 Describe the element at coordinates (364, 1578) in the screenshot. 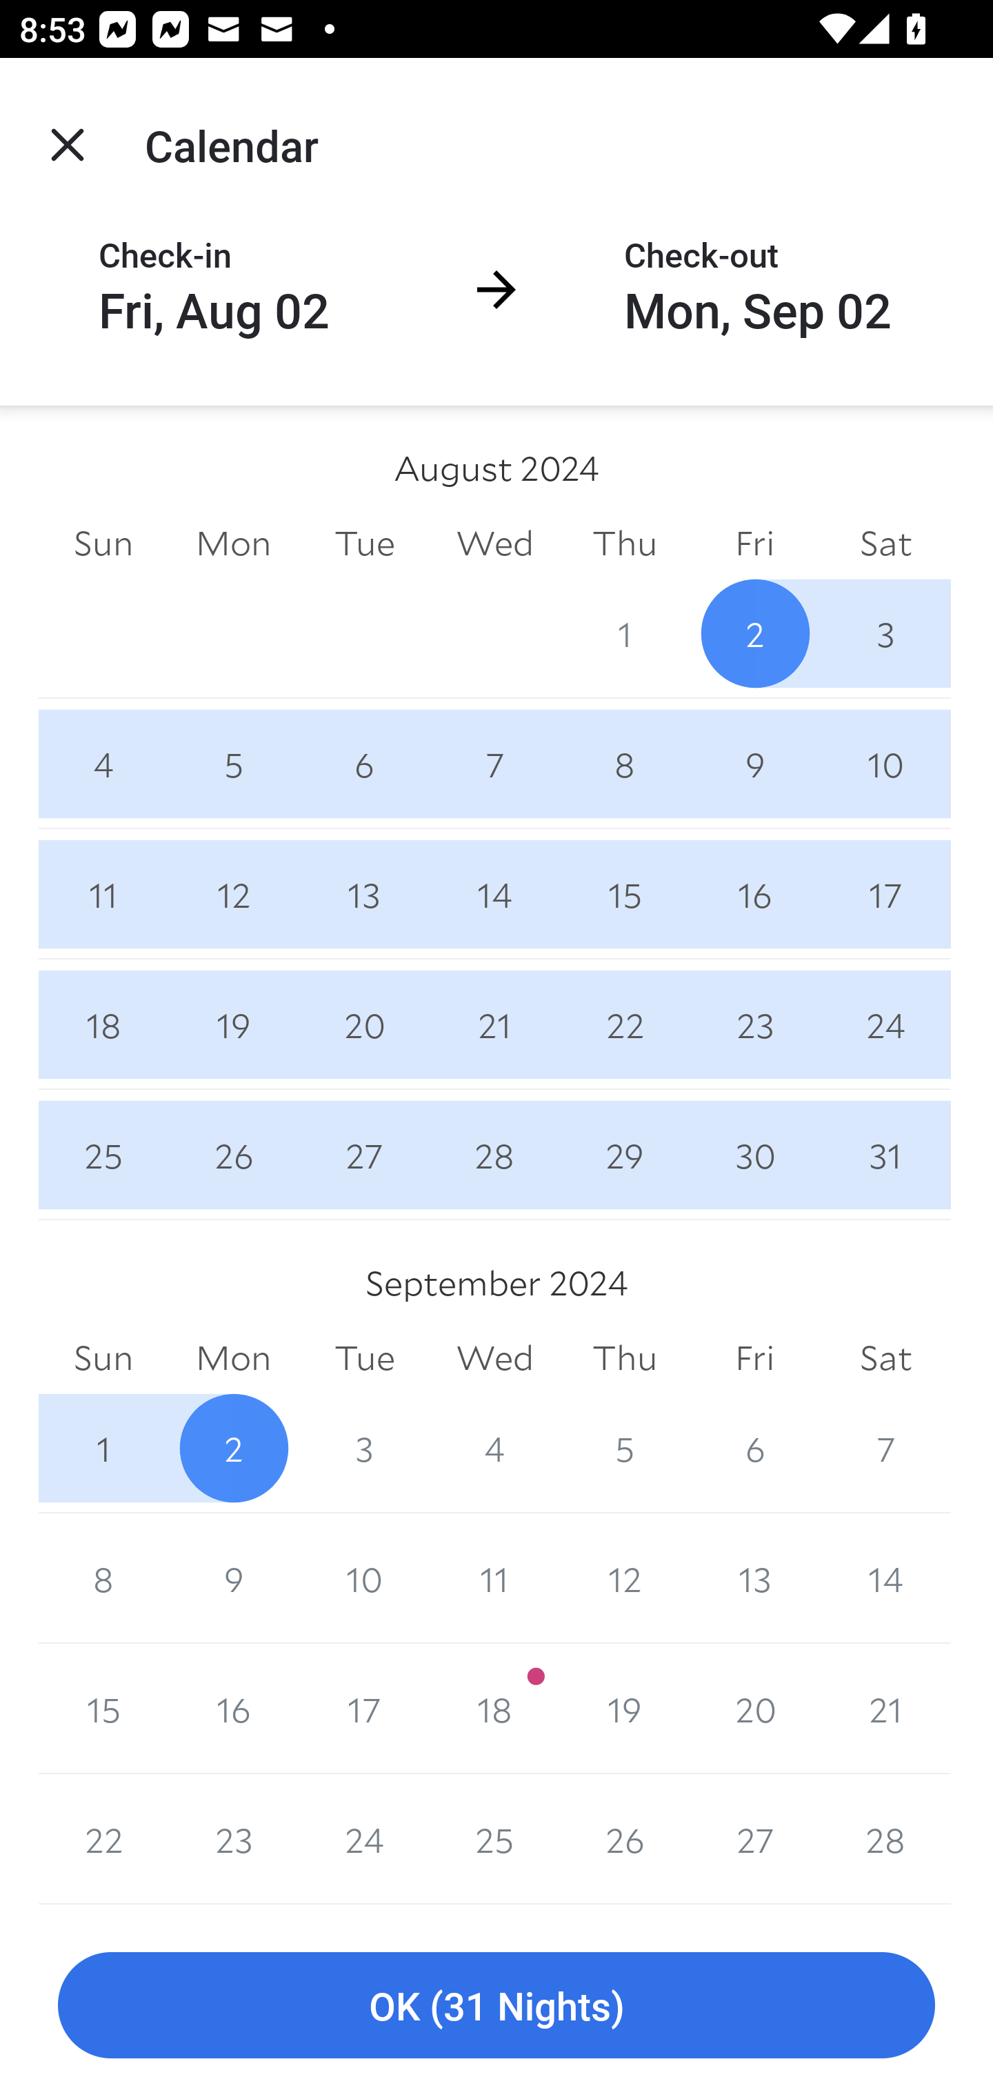

I see `10 10 September 2024` at that location.